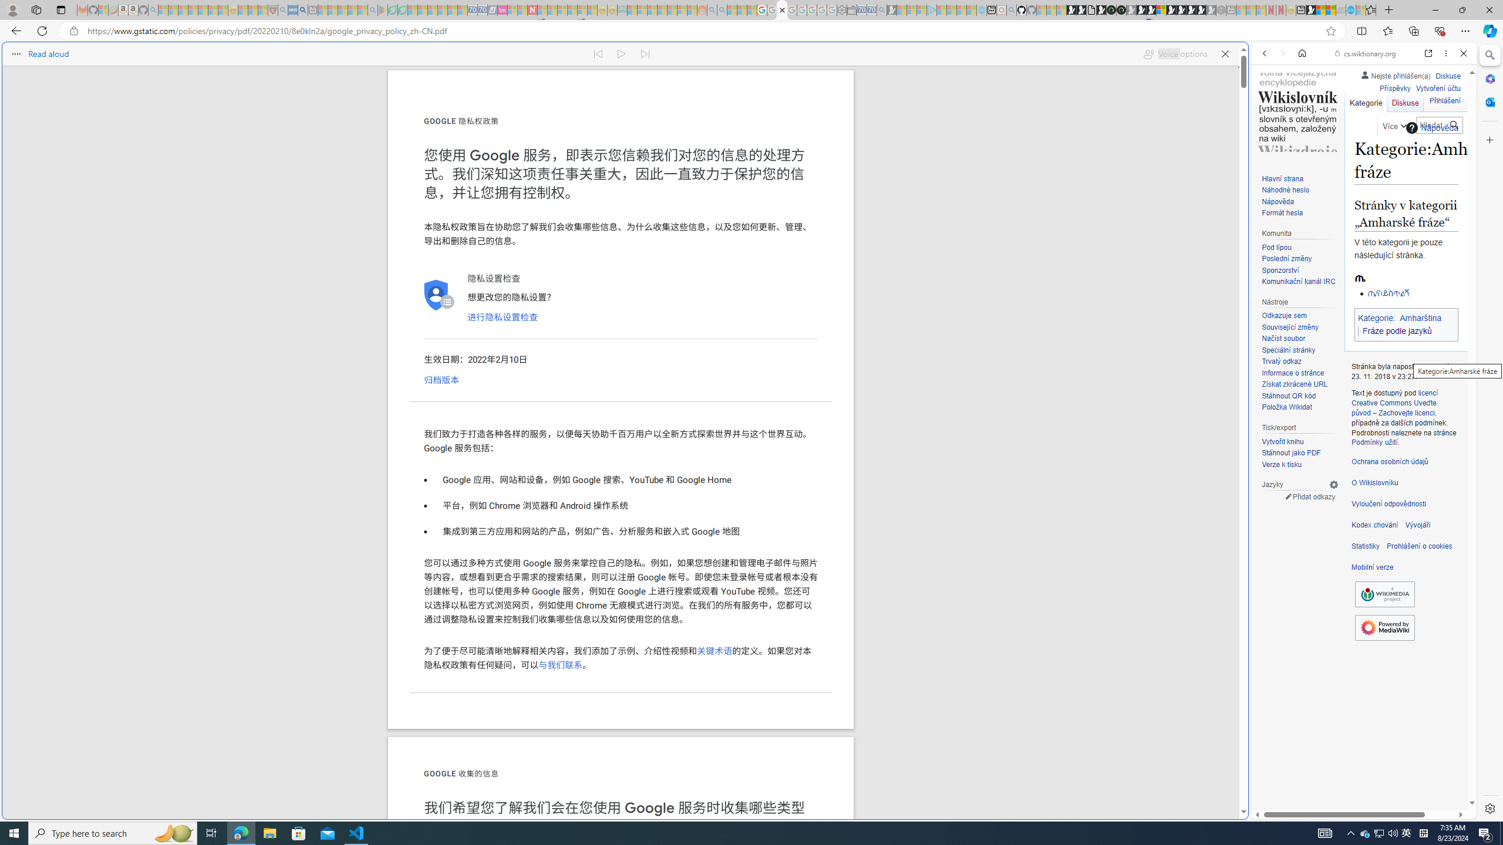 The height and width of the screenshot is (845, 1503). I want to click on MSN, so click(1154, 554).